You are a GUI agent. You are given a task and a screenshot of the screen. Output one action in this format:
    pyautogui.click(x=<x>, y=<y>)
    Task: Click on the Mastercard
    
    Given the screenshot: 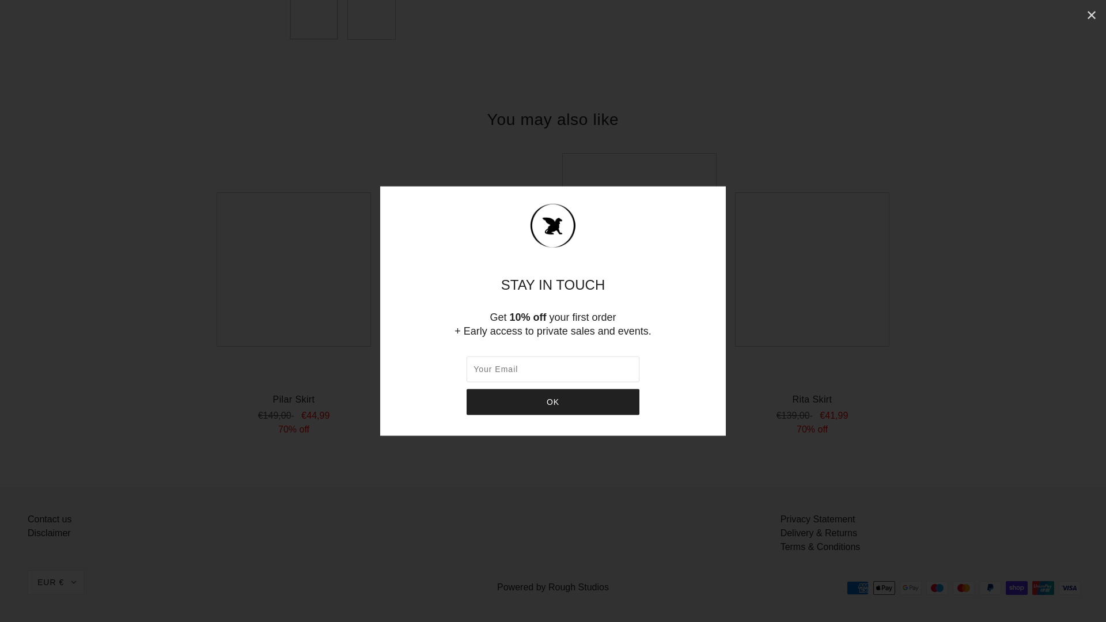 What is the action you would take?
    pyautogui.click(x=963, y=587)
    